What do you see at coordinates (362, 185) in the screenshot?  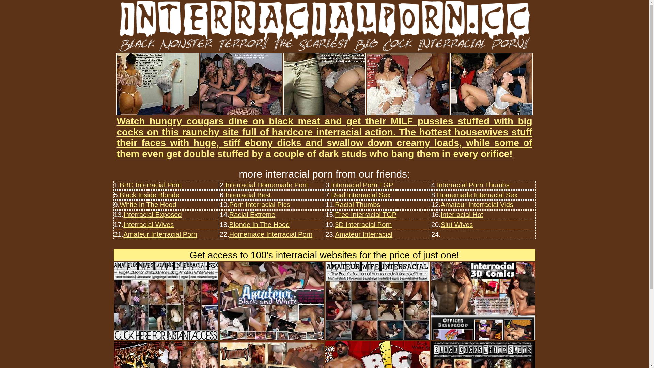 I see `Interracial Porn TGP` at bounding box center [362, 185].